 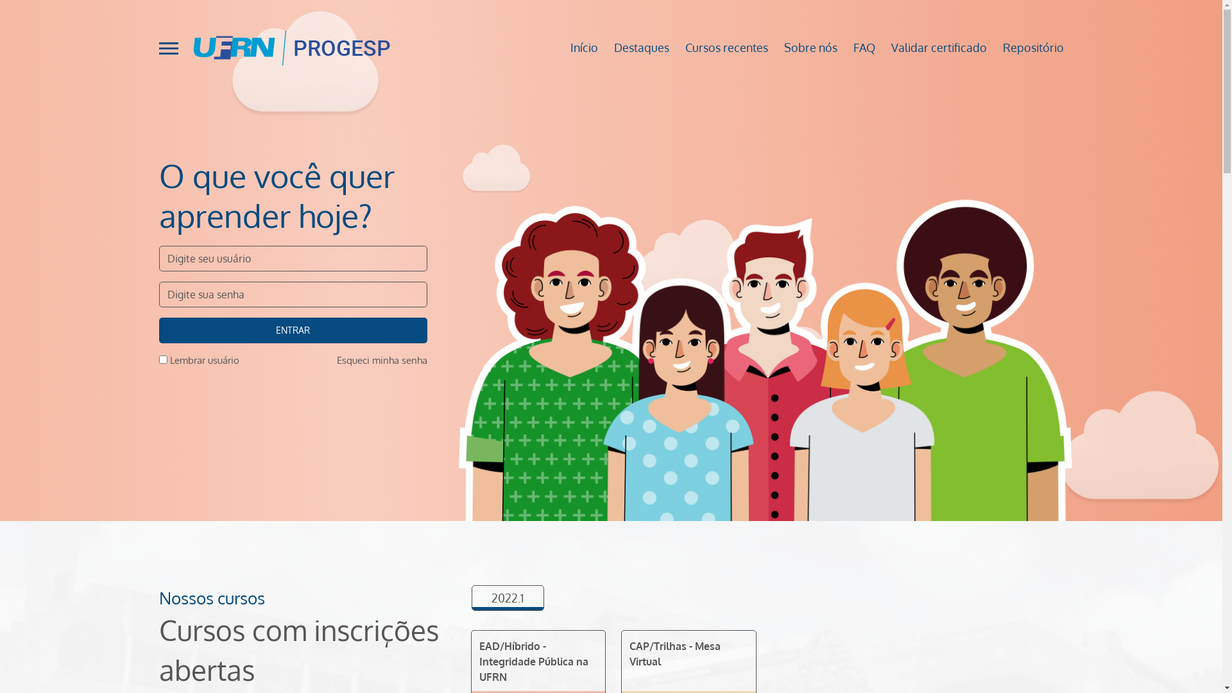 I want to click on ENTRAR, so click(x=293, y=330).